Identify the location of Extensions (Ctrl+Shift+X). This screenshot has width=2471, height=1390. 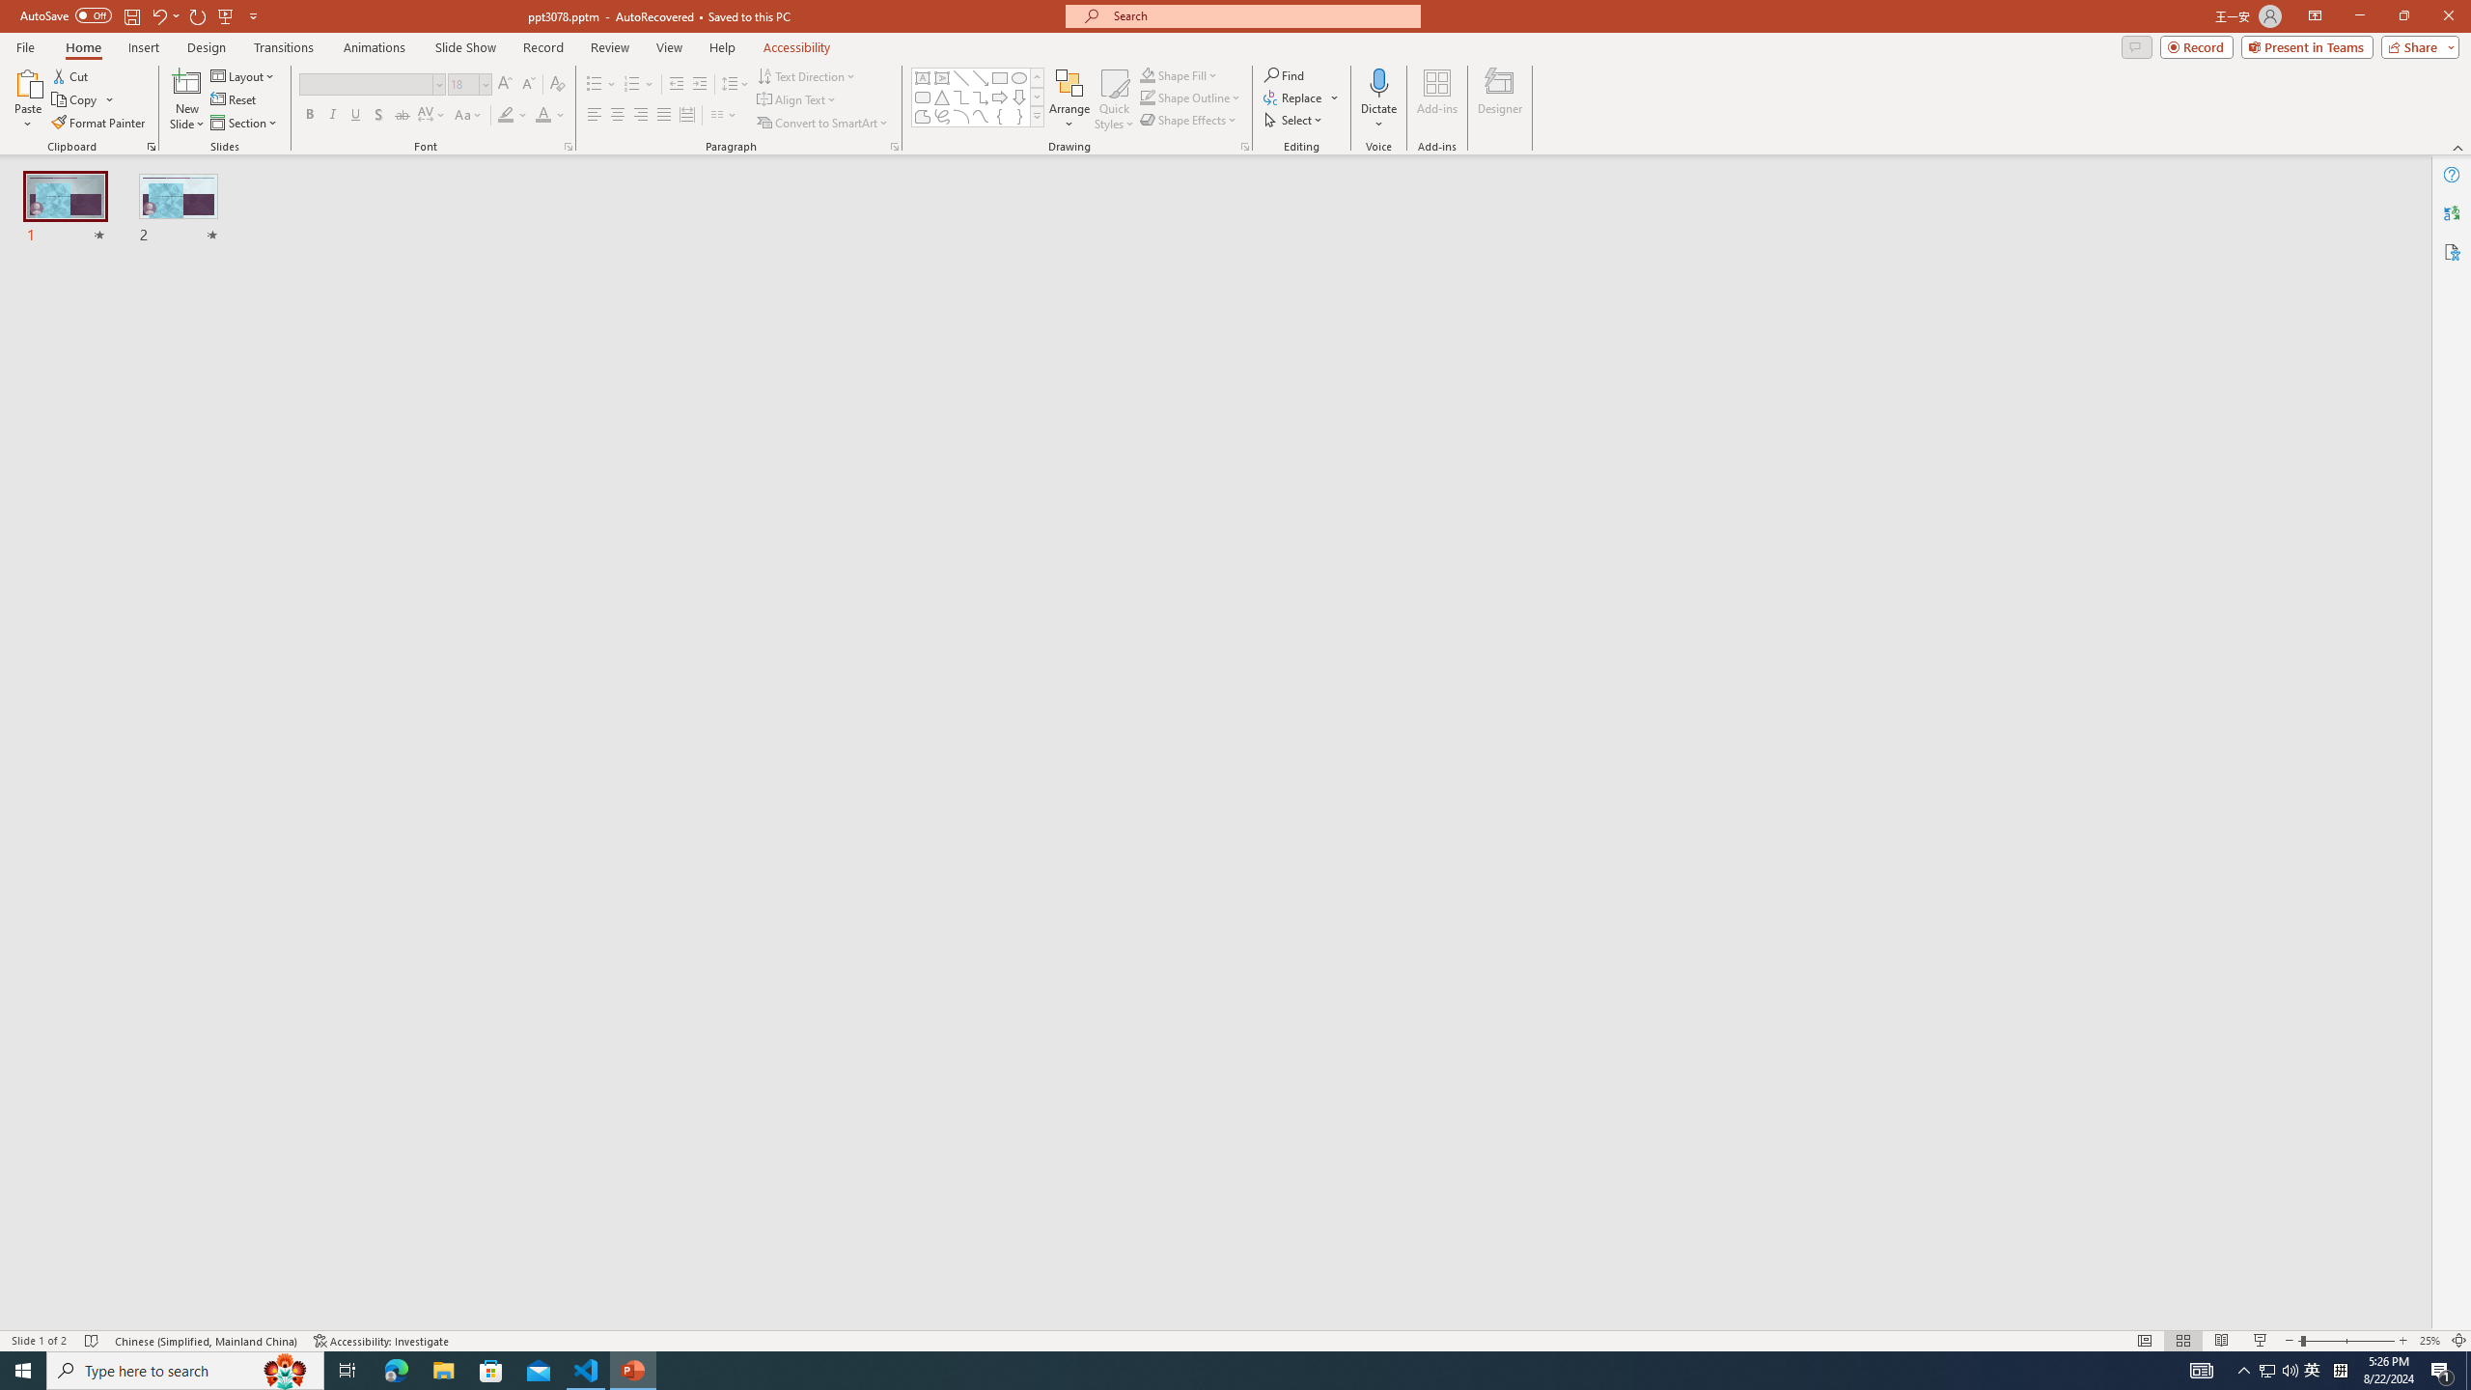
(131, 676).